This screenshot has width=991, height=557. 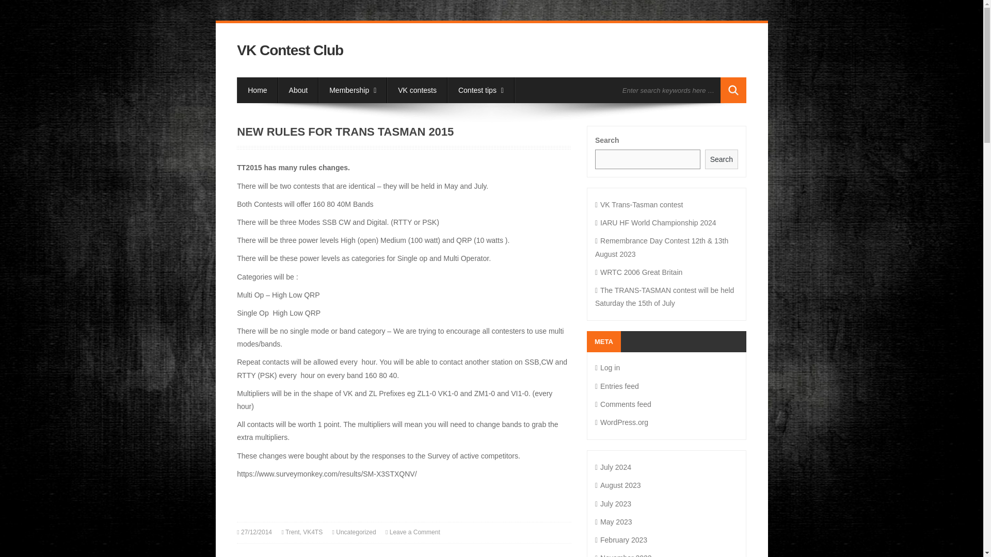 I want to click on November 2022, so click(x=624, y=555).